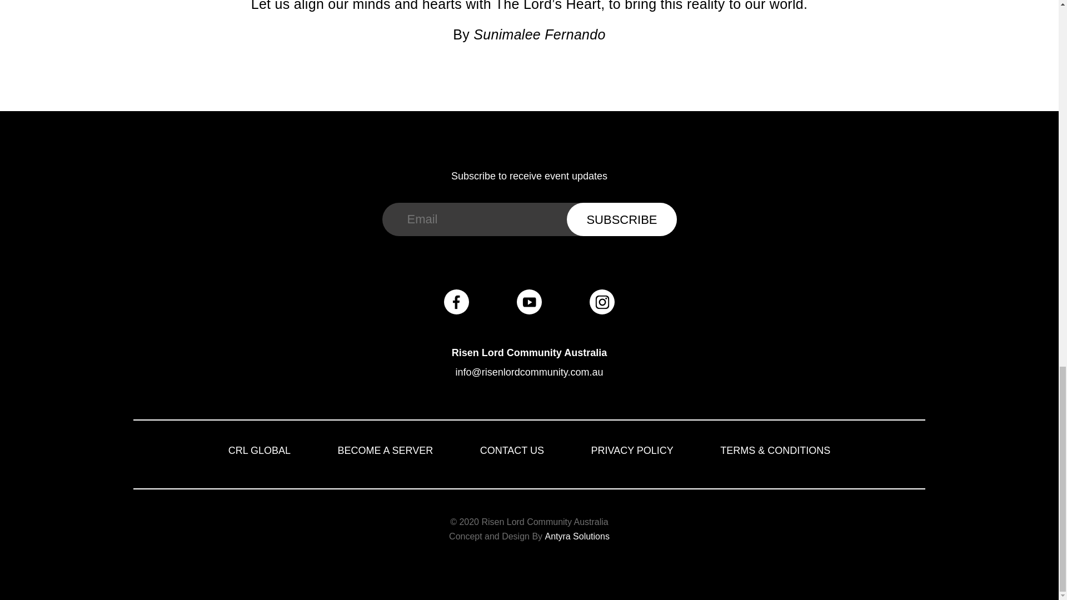  Describe the element at coordinates (386, 450) in the screenshot. I see `BECOME A SERVER` at that location.